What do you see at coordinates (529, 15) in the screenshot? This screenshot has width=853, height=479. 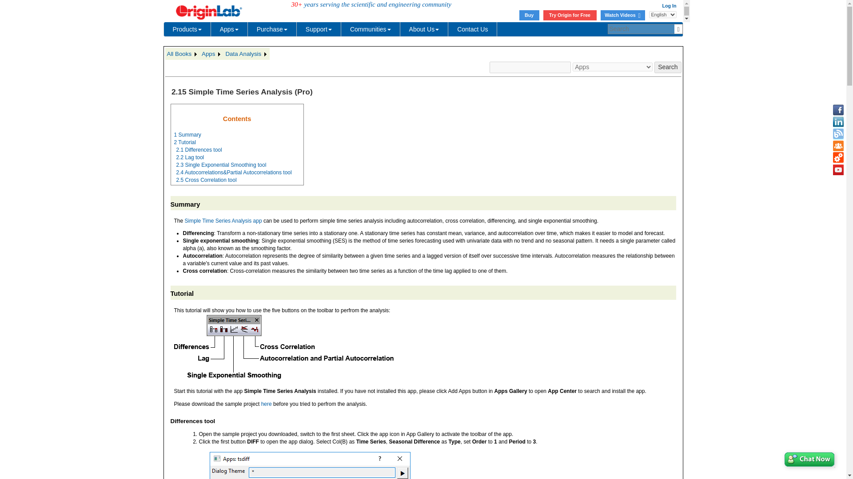 I see `Buy Now` at bounding box center [529, 15].